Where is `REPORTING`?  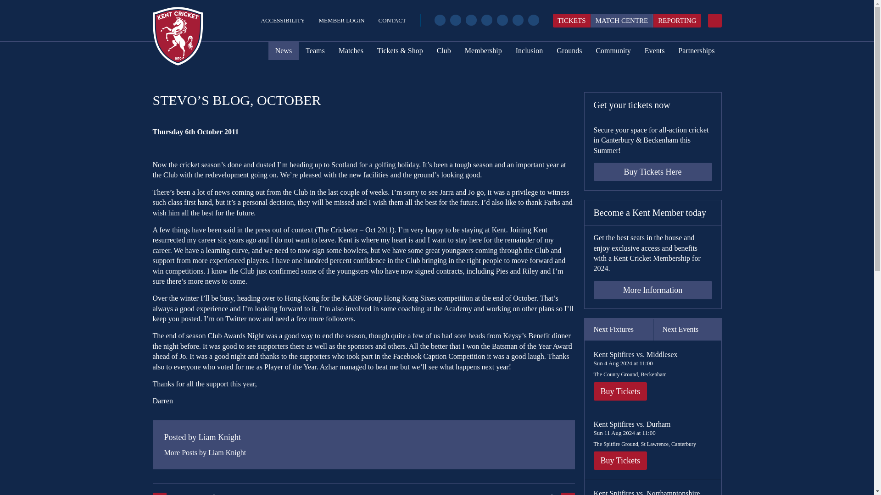
REPORTING is located at coordinates (676, 21).